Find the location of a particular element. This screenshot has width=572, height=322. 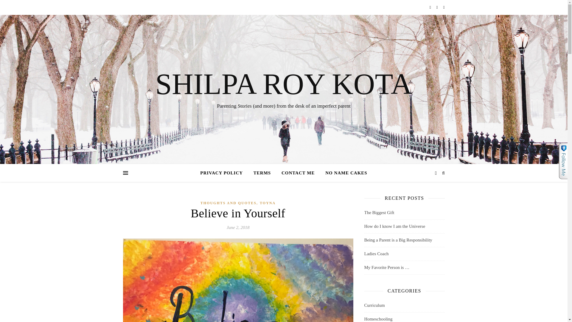

Curriculum is located at coordinates (374, 305).